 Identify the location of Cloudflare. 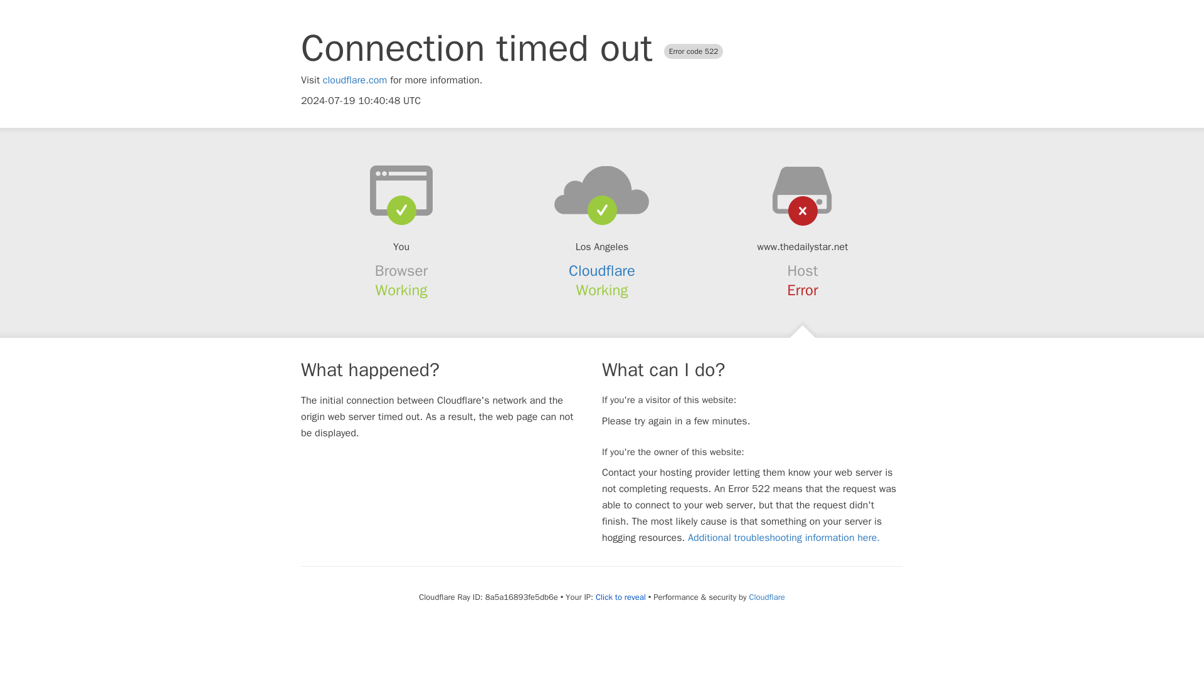
(766, 597).